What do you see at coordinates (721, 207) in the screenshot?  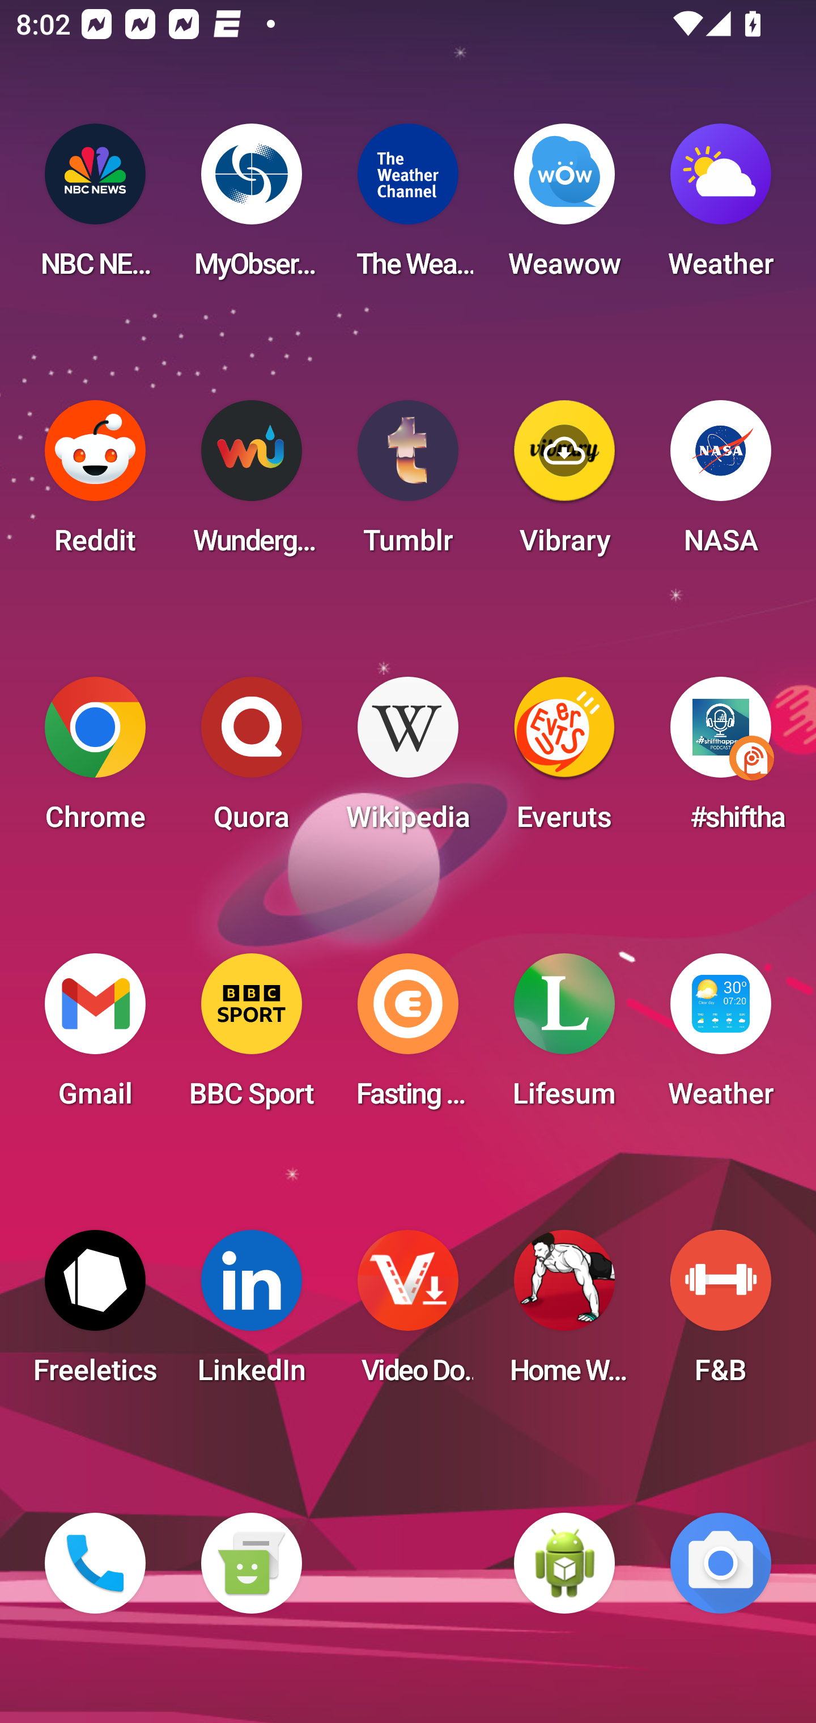 I see `Weather` at bounding box center [721, 207].